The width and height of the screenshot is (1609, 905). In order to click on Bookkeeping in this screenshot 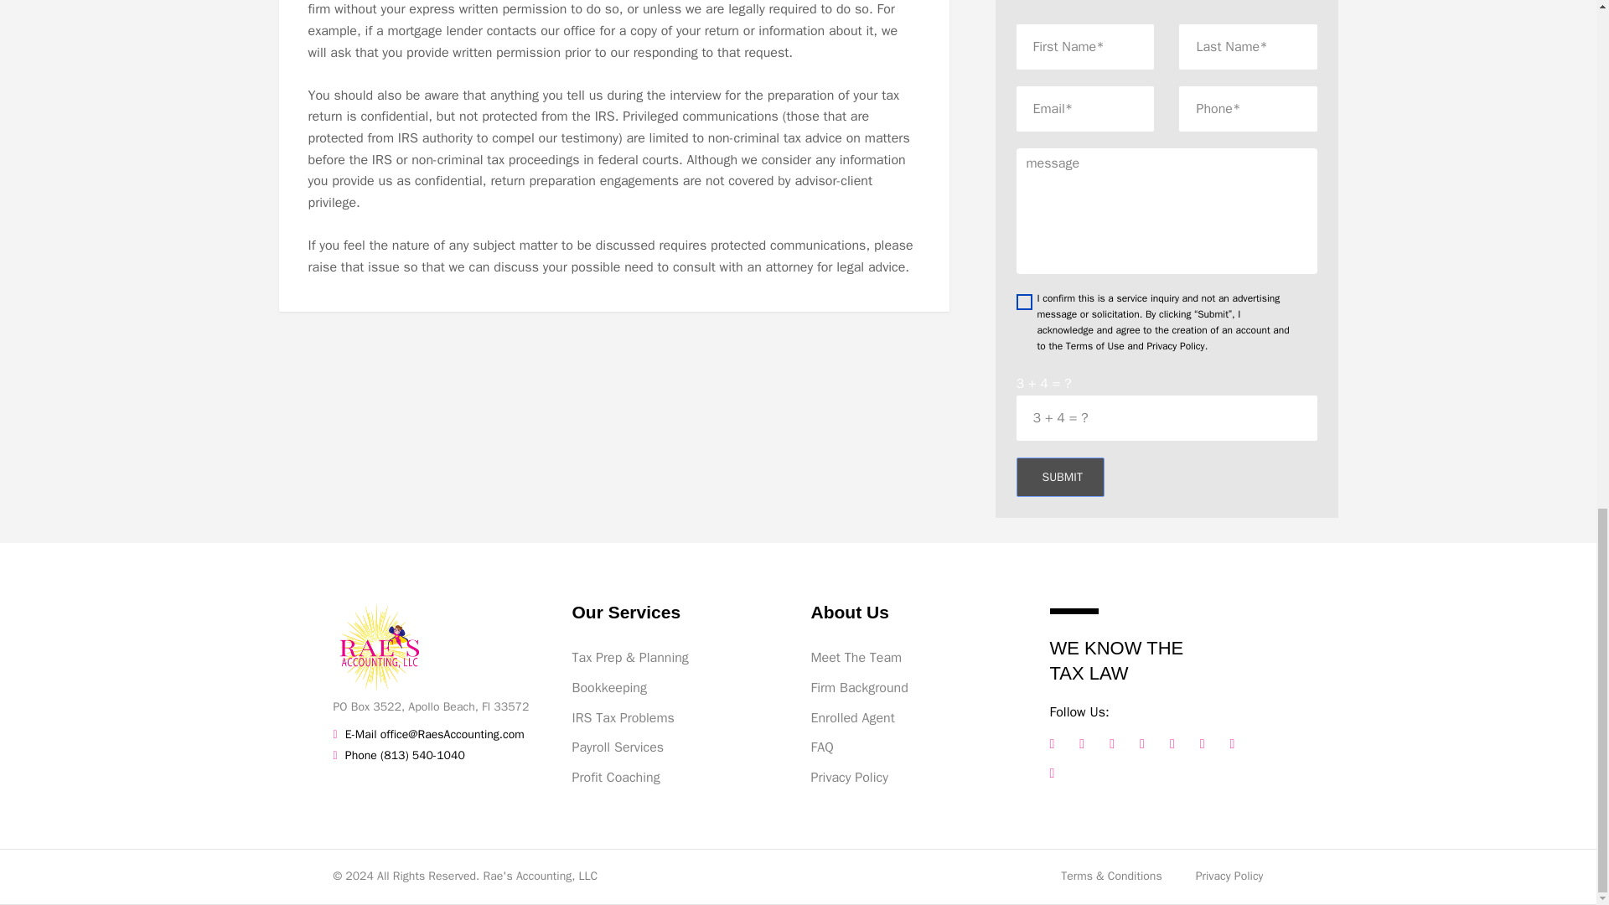, I will do `click(677, 688)`.